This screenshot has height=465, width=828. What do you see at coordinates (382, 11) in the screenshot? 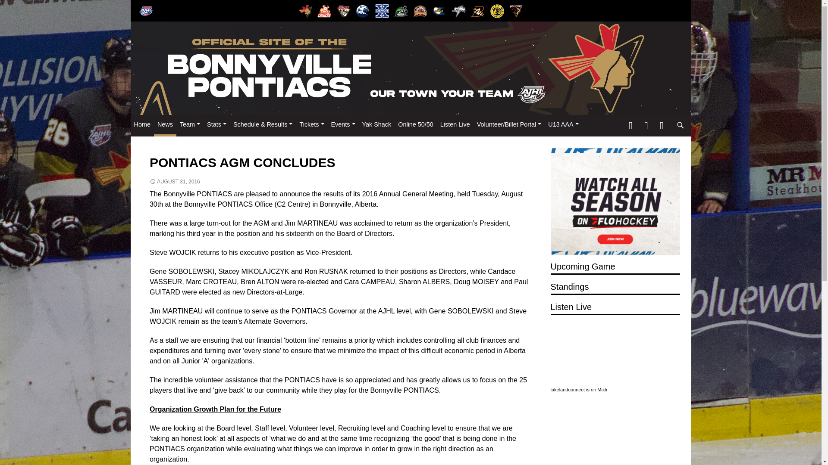
I see `Devon Xtreme` at bounding box center [382, 11].